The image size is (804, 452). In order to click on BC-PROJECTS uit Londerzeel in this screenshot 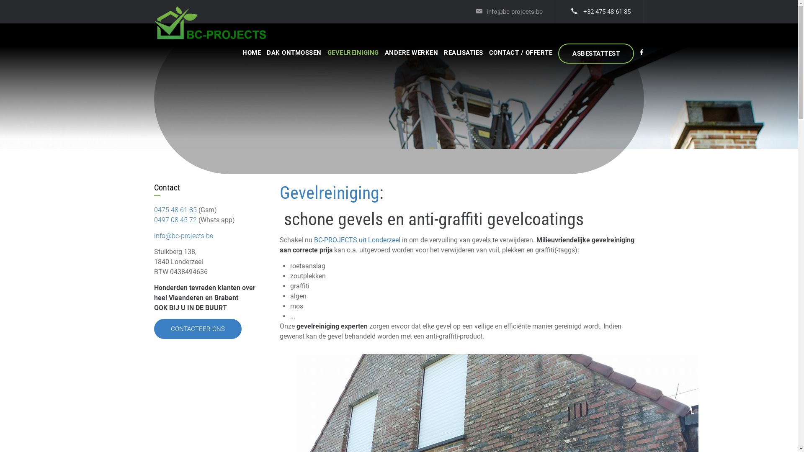, I will do `click(357, 240)`.